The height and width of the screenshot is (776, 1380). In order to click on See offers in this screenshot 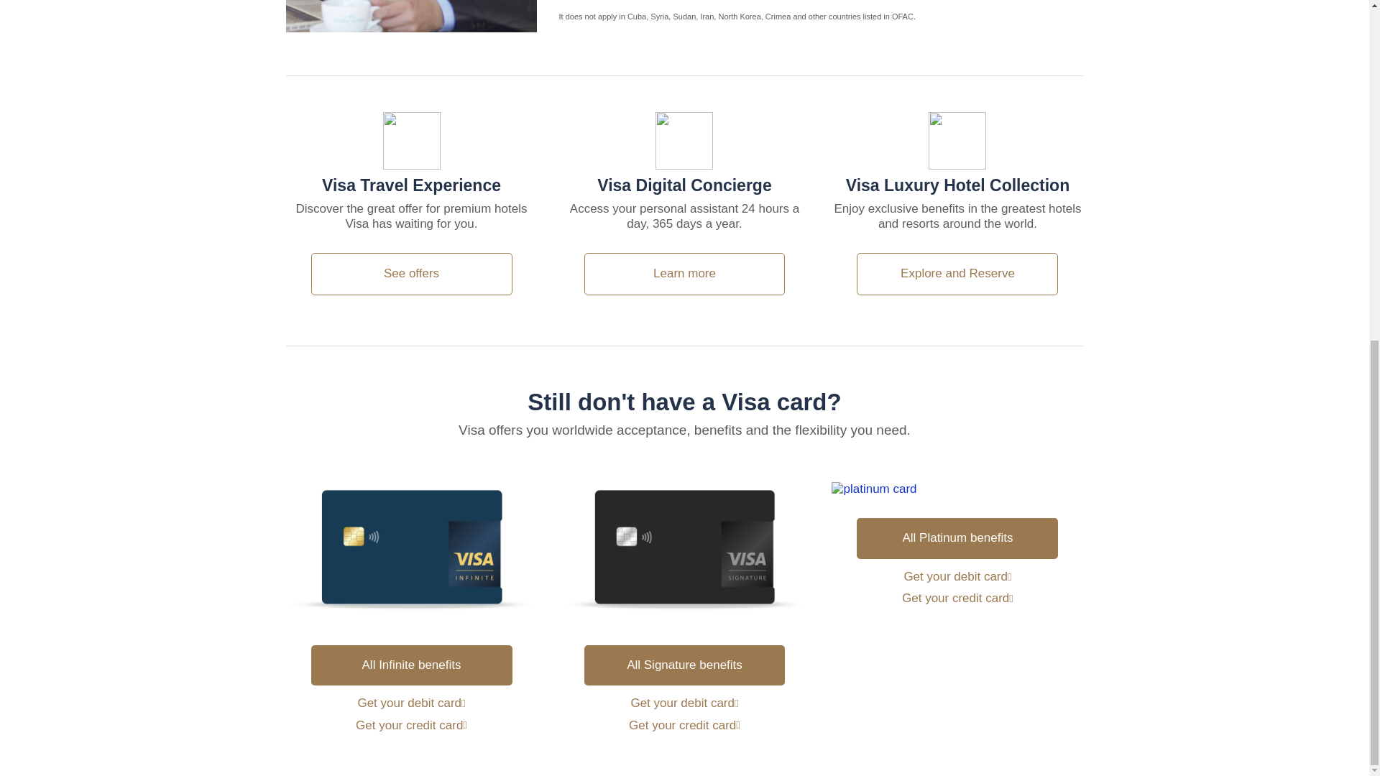, I will do `click(411, 273)`.